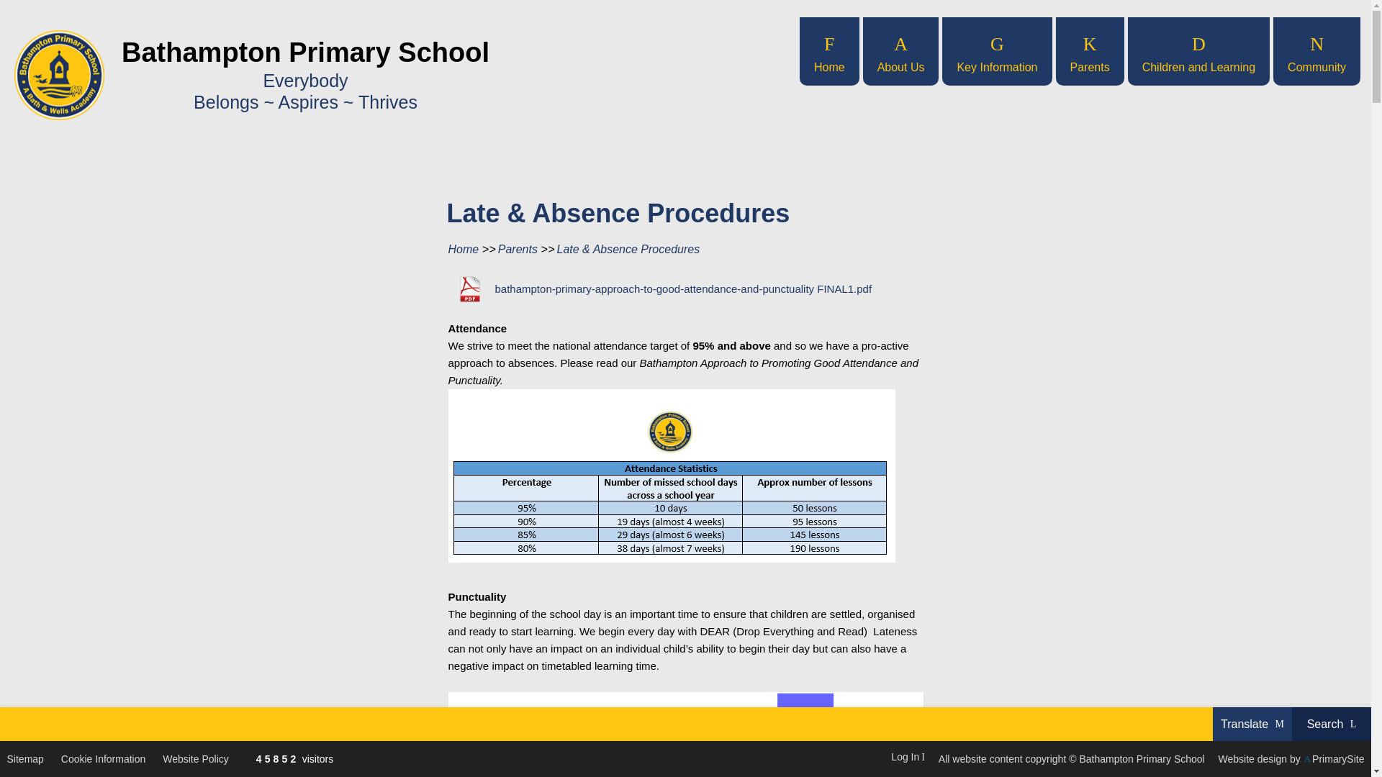 The height and width of the screenshot is (777, 1382). Describe the element at coordinates (1089, 50) in the screenshot. I see `Parents` at that location.